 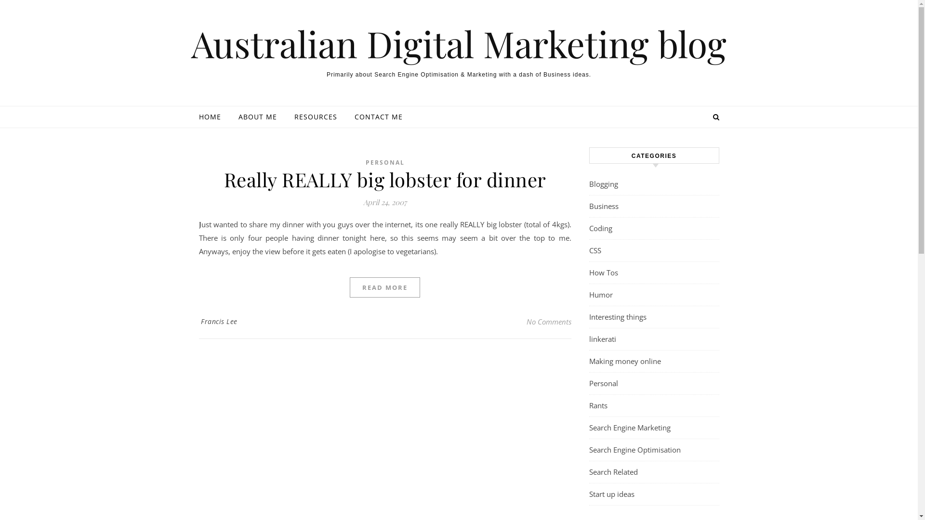 What do you see at coordinates (375, 117) in the screenshot?
I see `CONTACT ME` at bounding box center [375, 117].